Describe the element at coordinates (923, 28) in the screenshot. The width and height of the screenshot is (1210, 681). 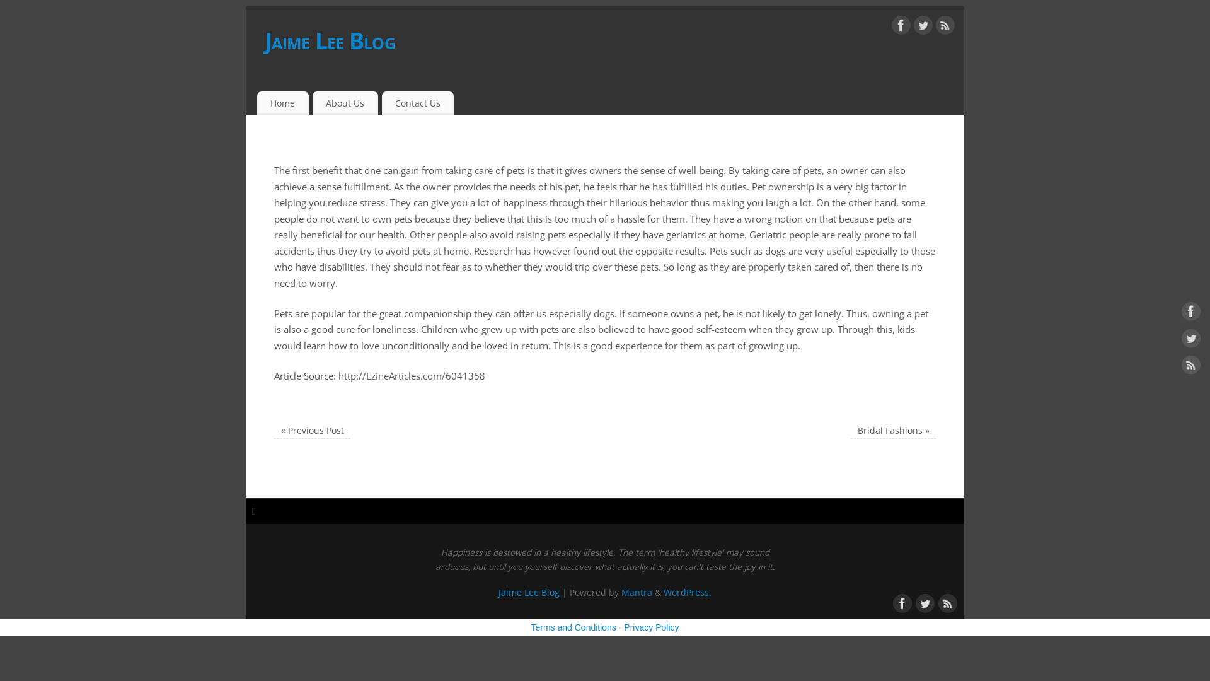
I see `Twitter` at that location.